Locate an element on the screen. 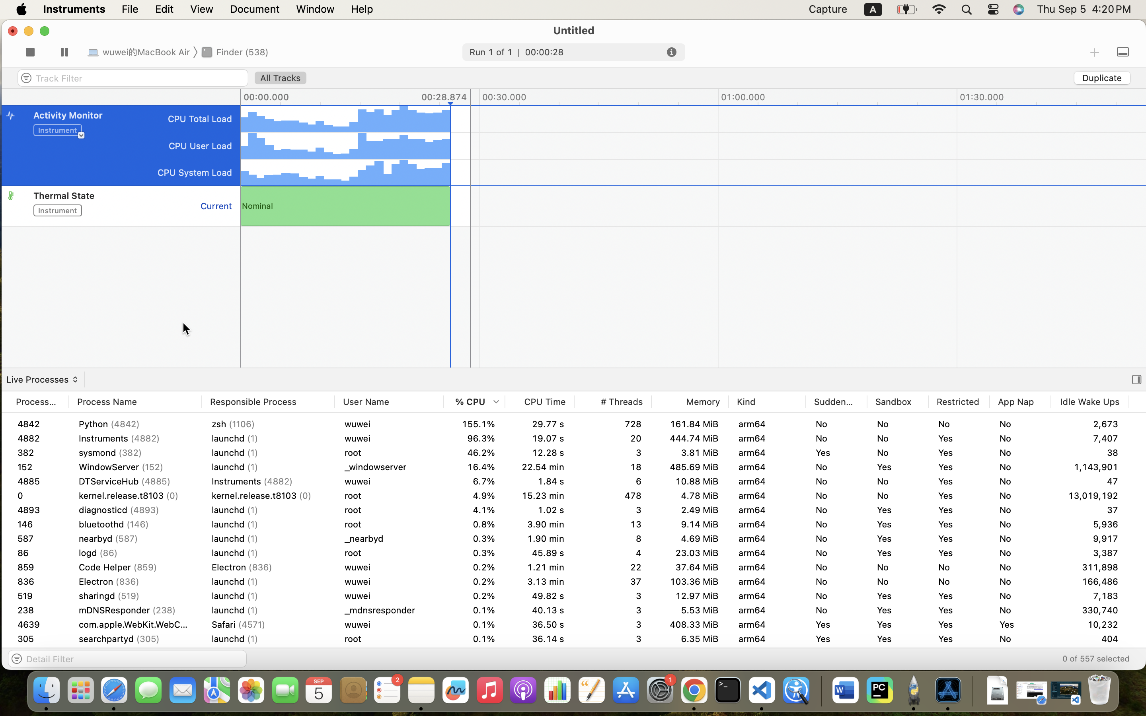  30 is located at coordinates (1089, 510).